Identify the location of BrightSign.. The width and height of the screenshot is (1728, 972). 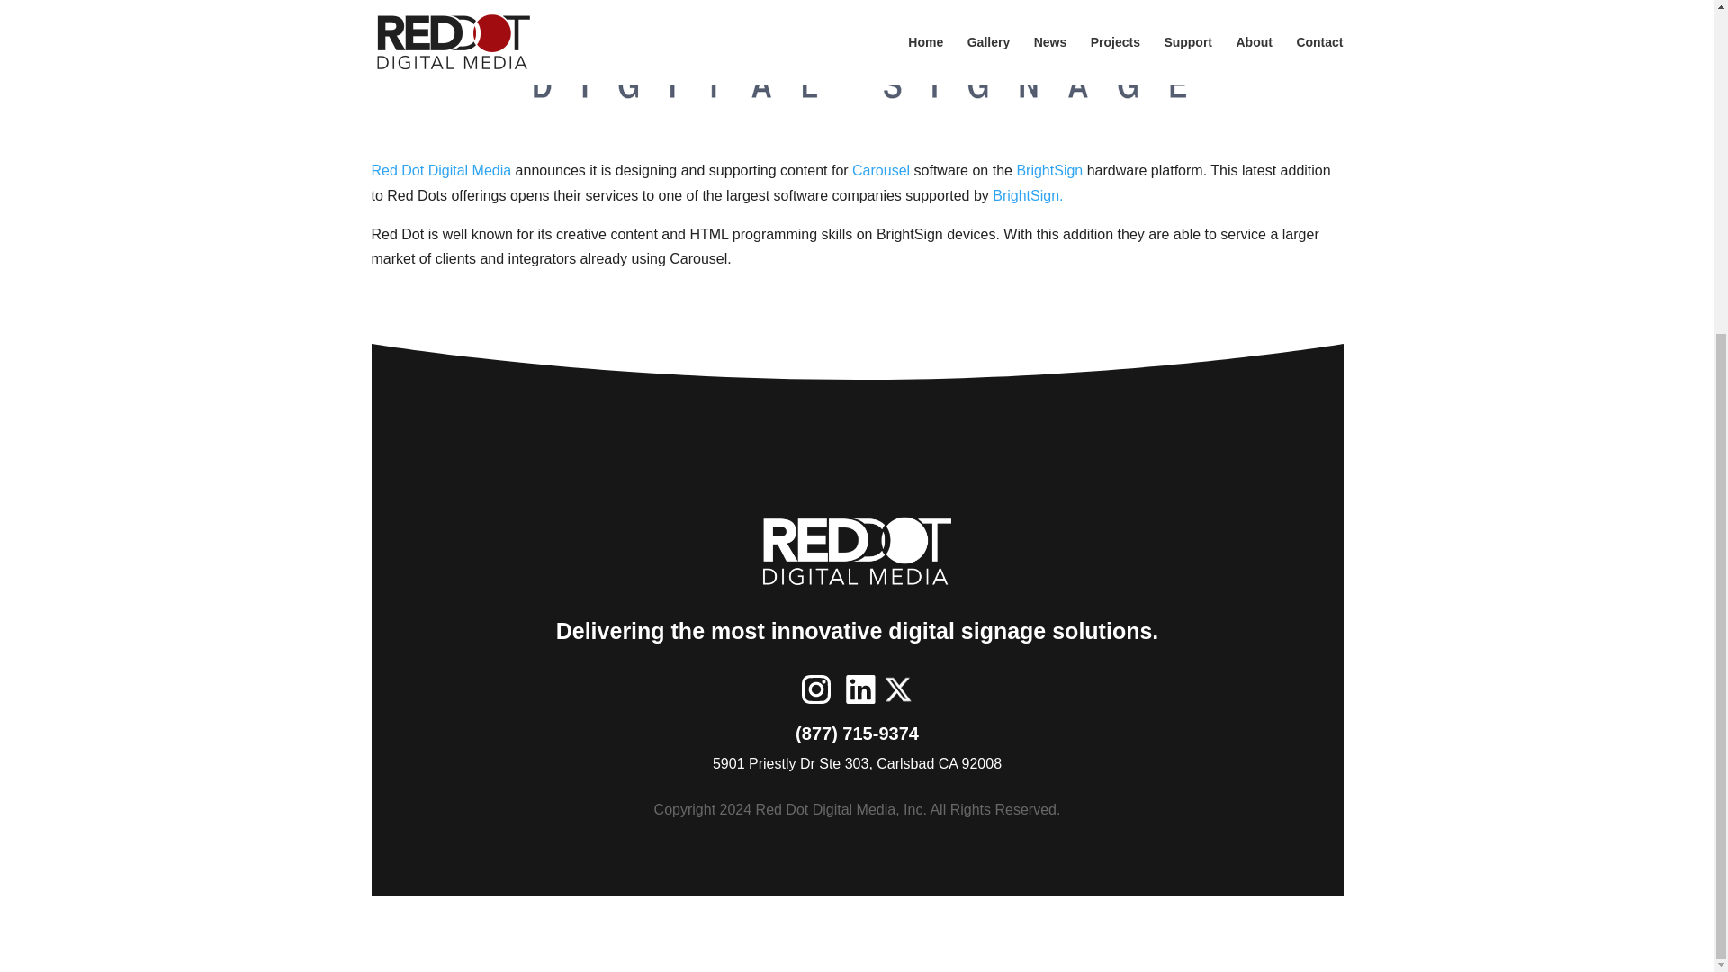
(1027, 195).